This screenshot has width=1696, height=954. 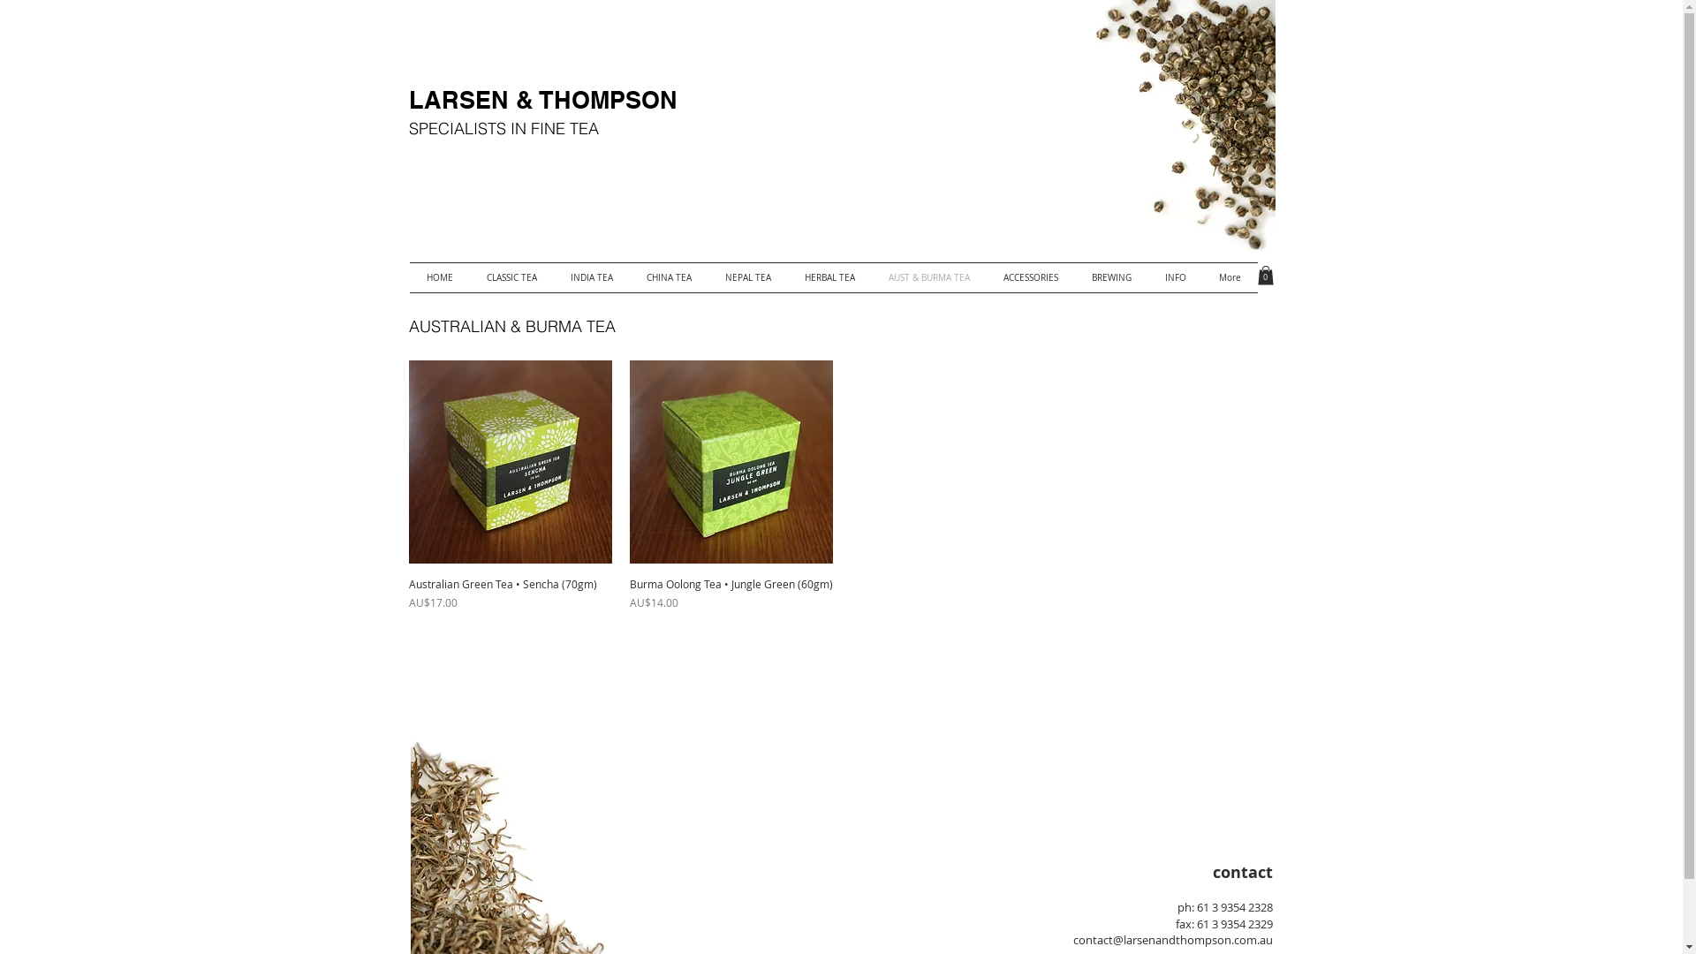 I want to click on AUST & BURMA TEA, so click(x=928, y=277).